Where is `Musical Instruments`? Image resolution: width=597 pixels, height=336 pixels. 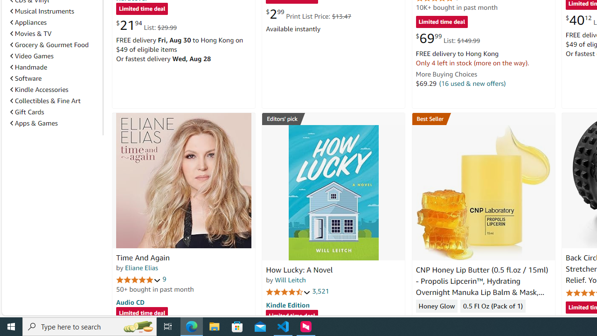
Musical Instruments is located at coordinates (42, 11).